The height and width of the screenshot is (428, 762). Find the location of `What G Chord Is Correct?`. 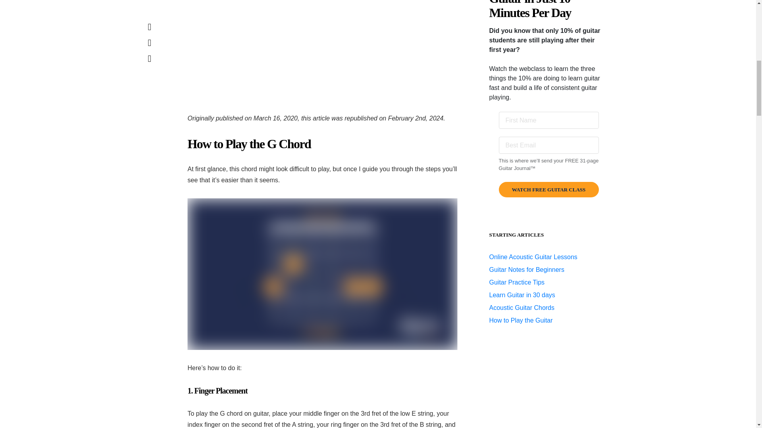

What G Chord Is Correct? is located at coordinates (322, 50).